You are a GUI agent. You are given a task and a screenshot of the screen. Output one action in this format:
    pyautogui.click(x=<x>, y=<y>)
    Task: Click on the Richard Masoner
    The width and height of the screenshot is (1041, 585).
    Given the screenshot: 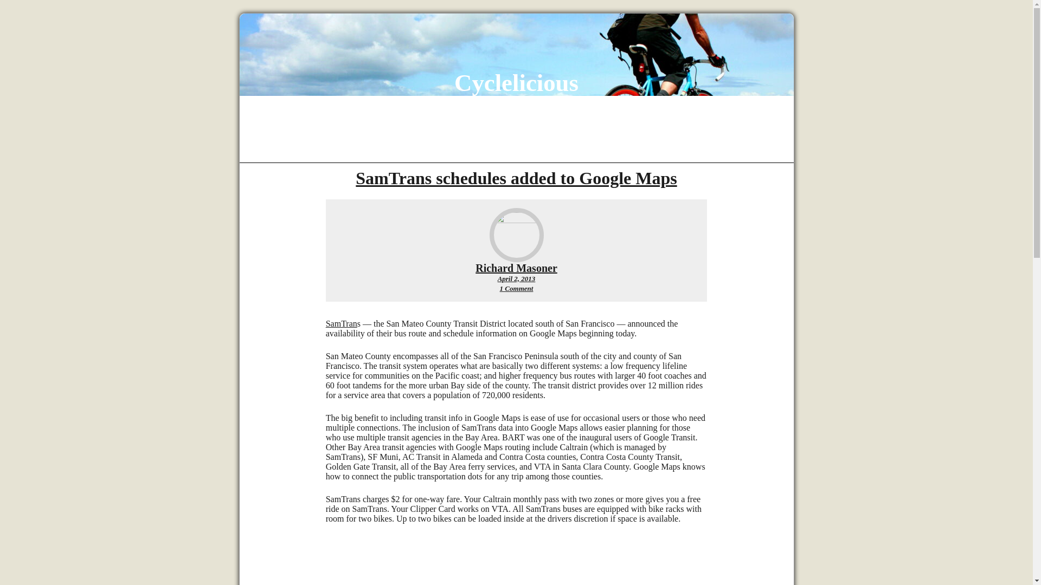 What is the action you would take?
    pyautogui.click(x=516, y=178)
    